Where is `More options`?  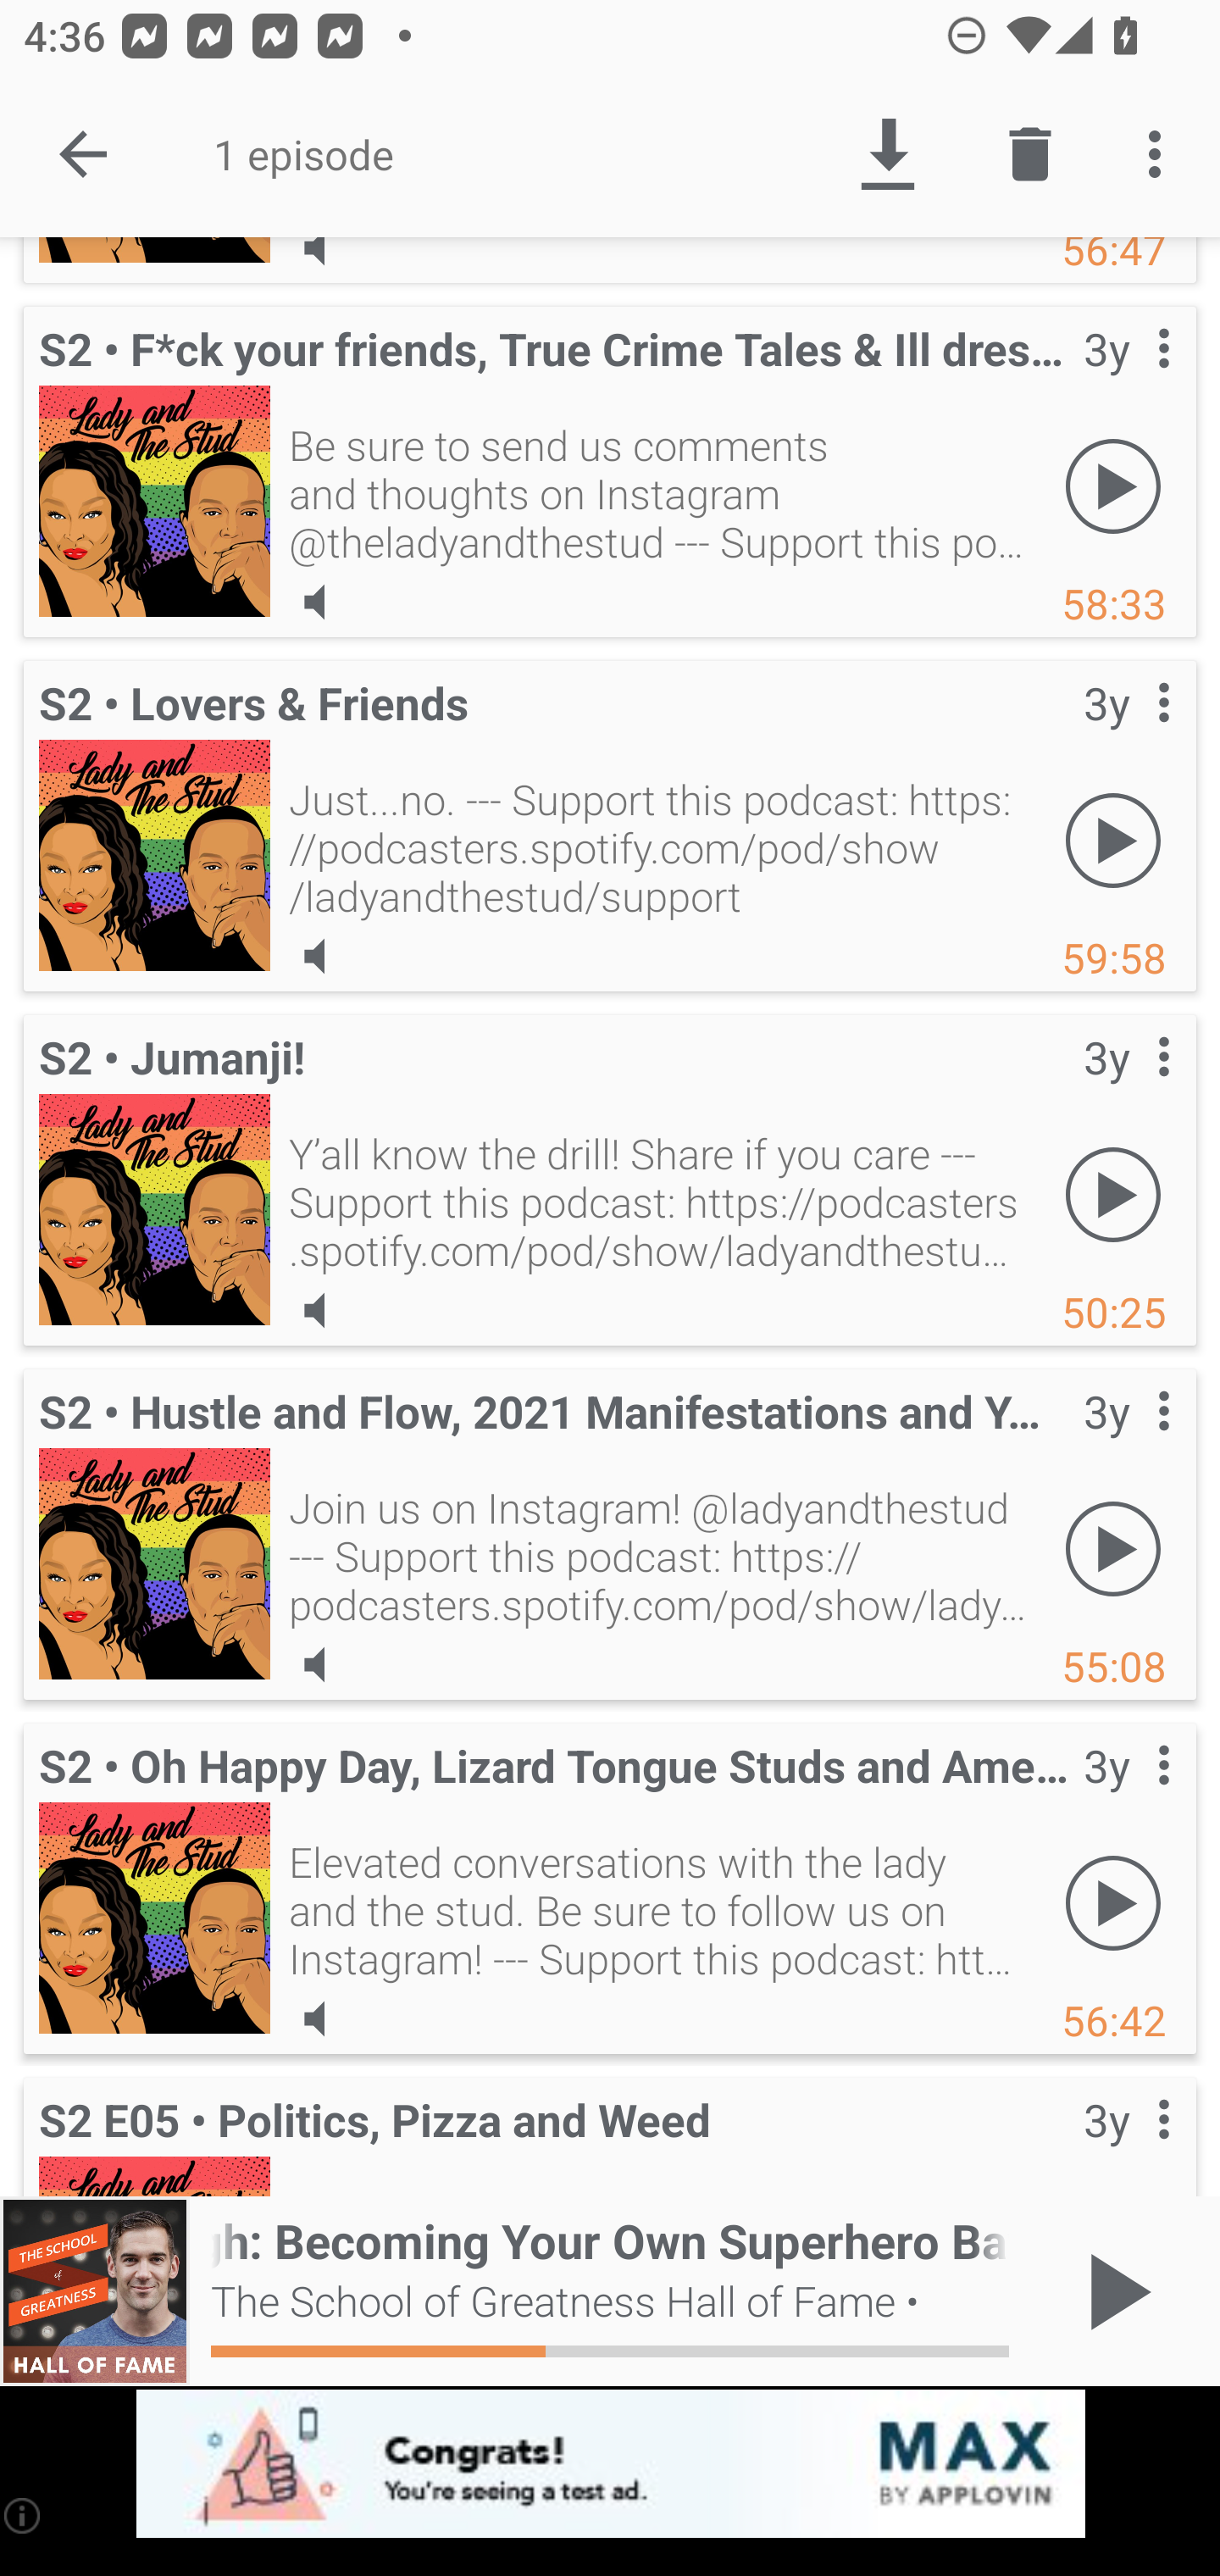
More options is located at coordinates (1161, 154).